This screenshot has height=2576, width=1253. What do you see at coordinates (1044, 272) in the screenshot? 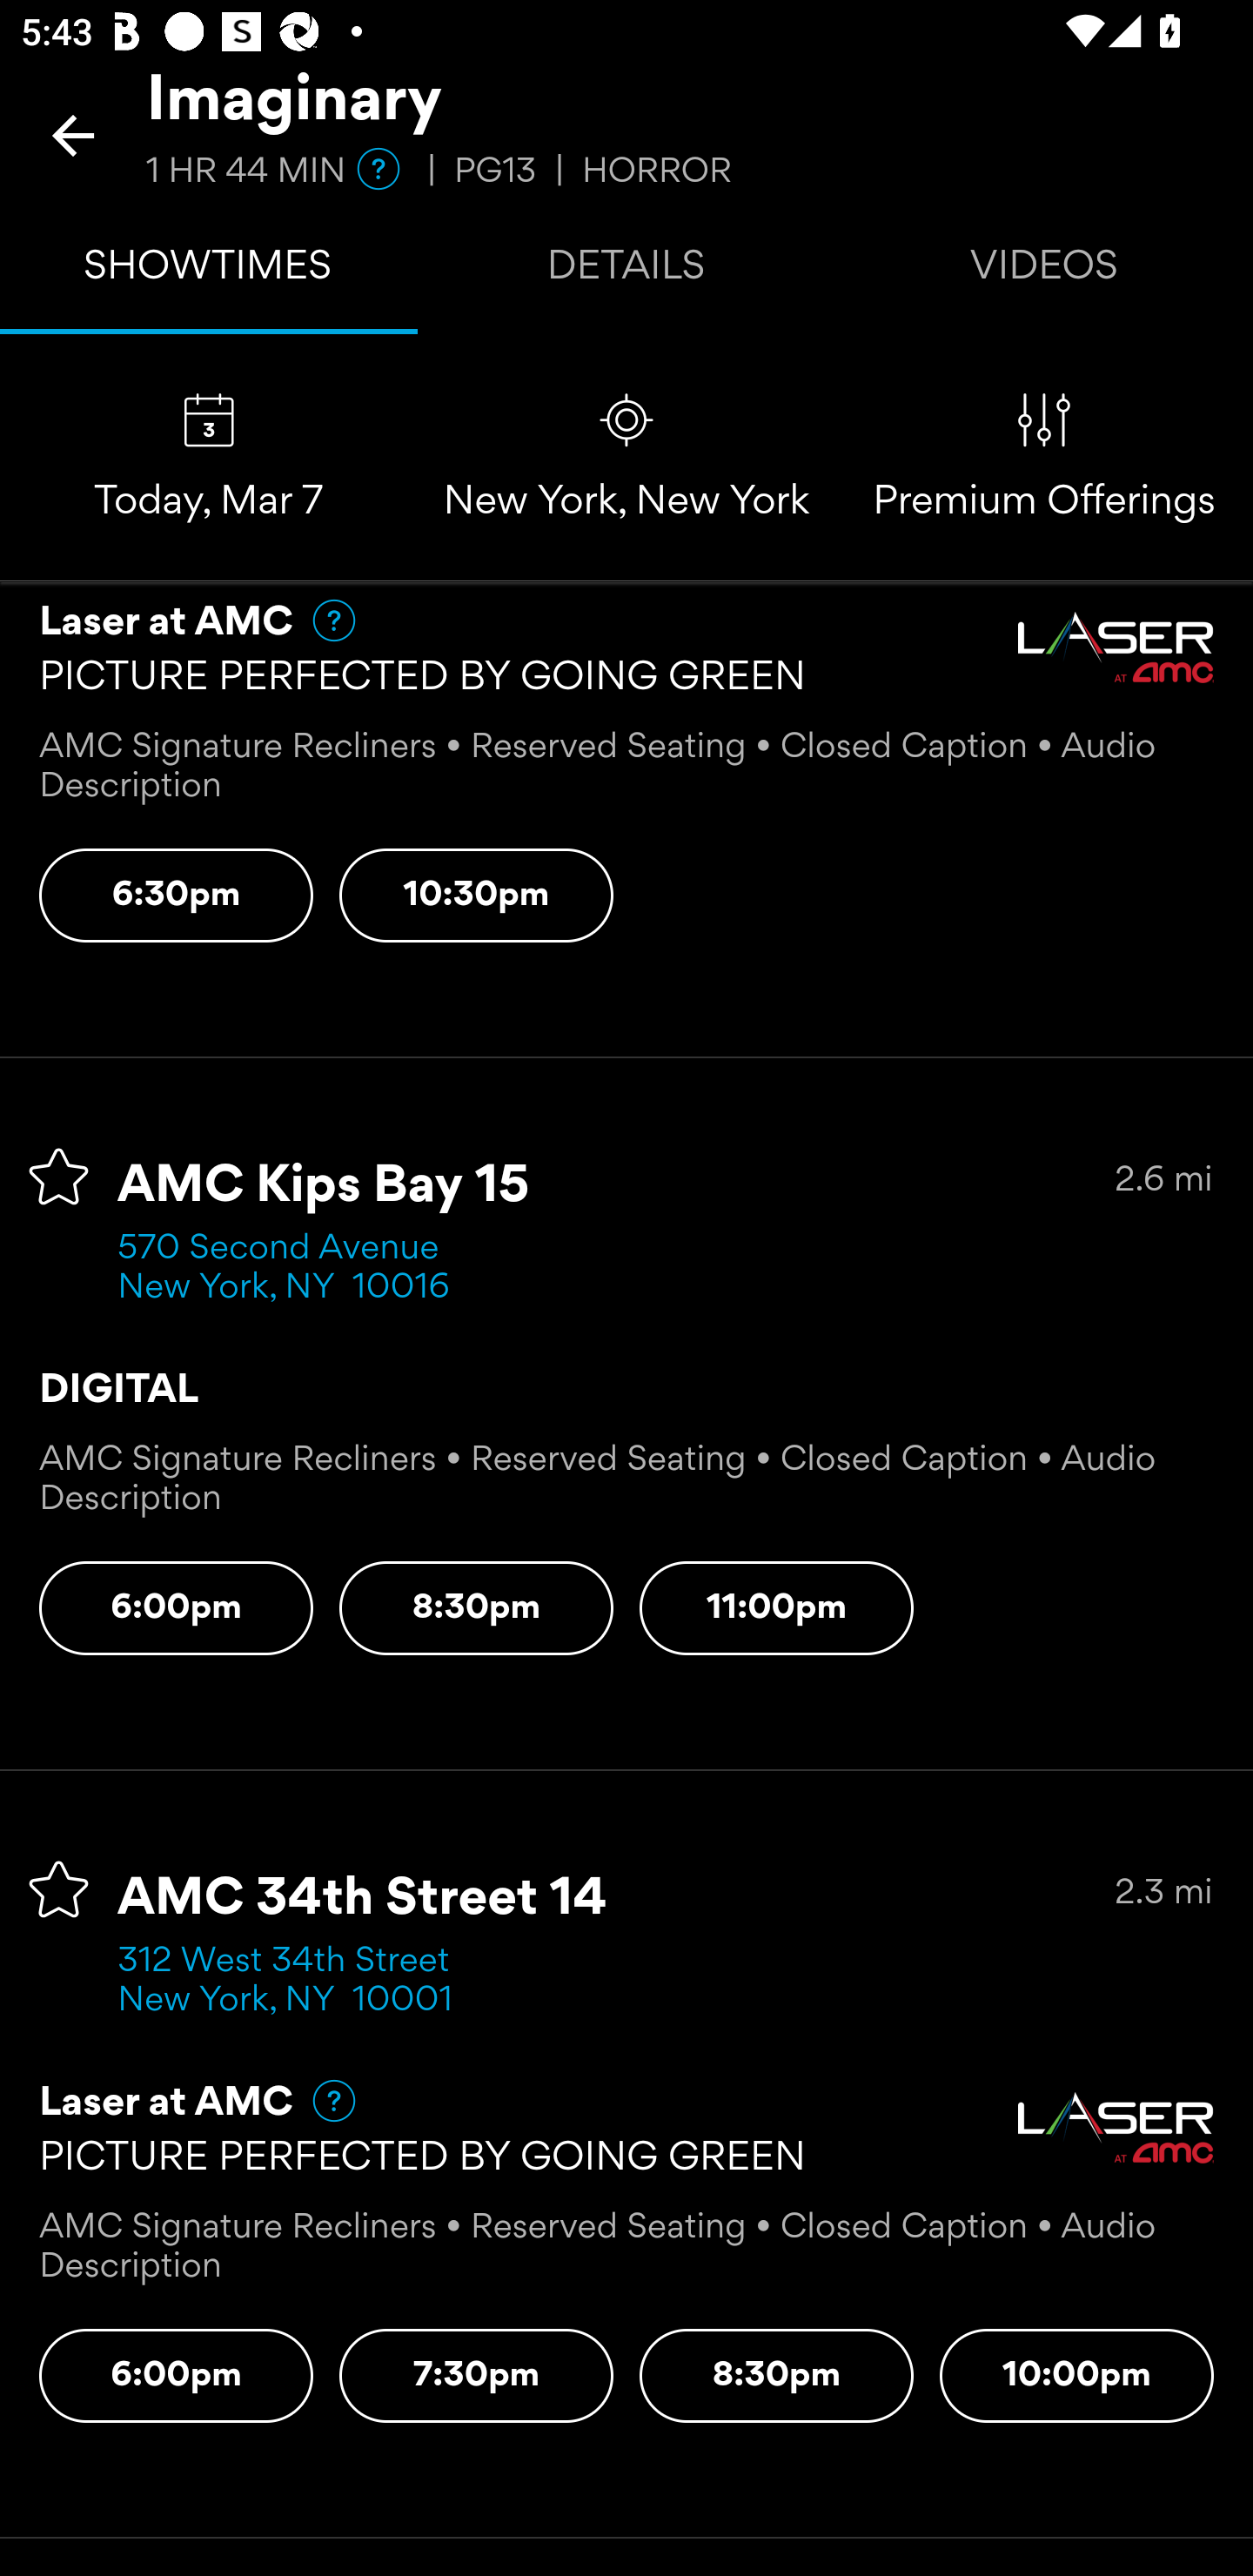
I see `VIDEOS
Tab 3 of 3` at bounding box center [1044, 272].